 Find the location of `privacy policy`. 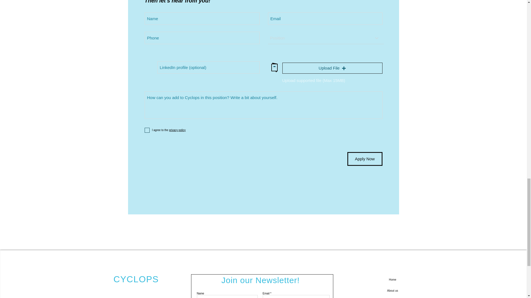

privacy policy is located at coordinates (177, 130).